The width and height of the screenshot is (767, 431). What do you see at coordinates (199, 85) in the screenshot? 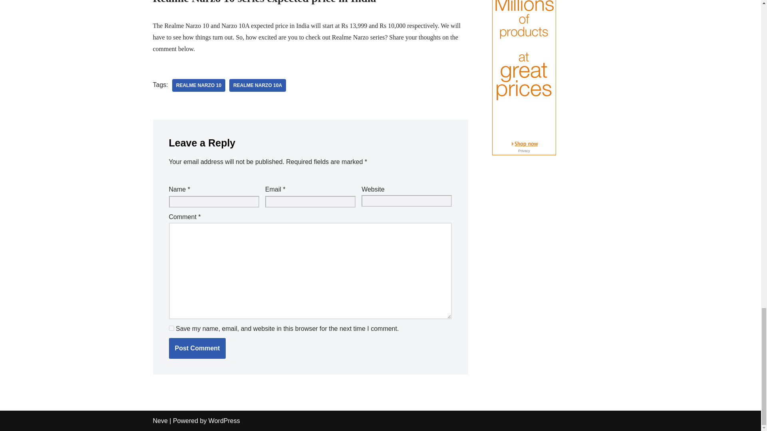
I see `Realme Narzo 10` at bounding box center [199, 85].